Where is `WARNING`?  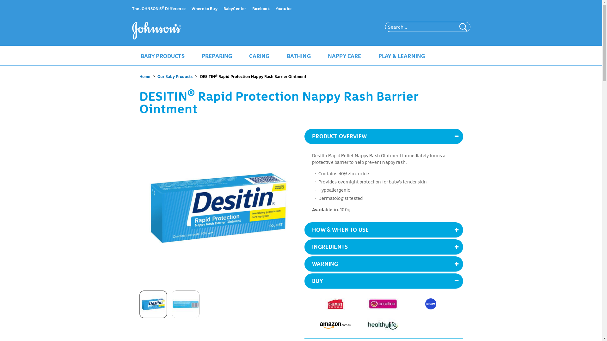
WARNING is located at coordinates (384, 264).